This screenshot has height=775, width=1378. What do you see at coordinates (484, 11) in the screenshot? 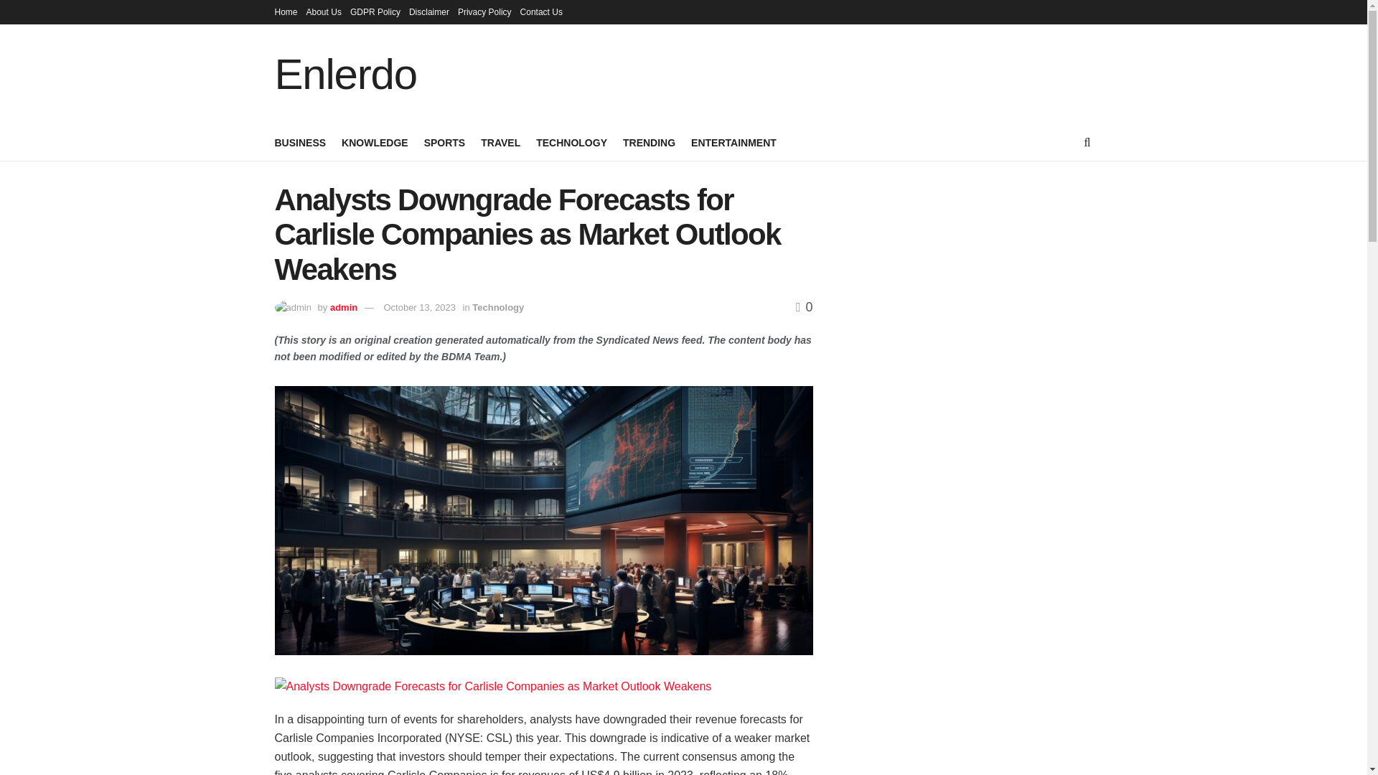
I see `Privacy Policy` at bounding box center [484, 11].